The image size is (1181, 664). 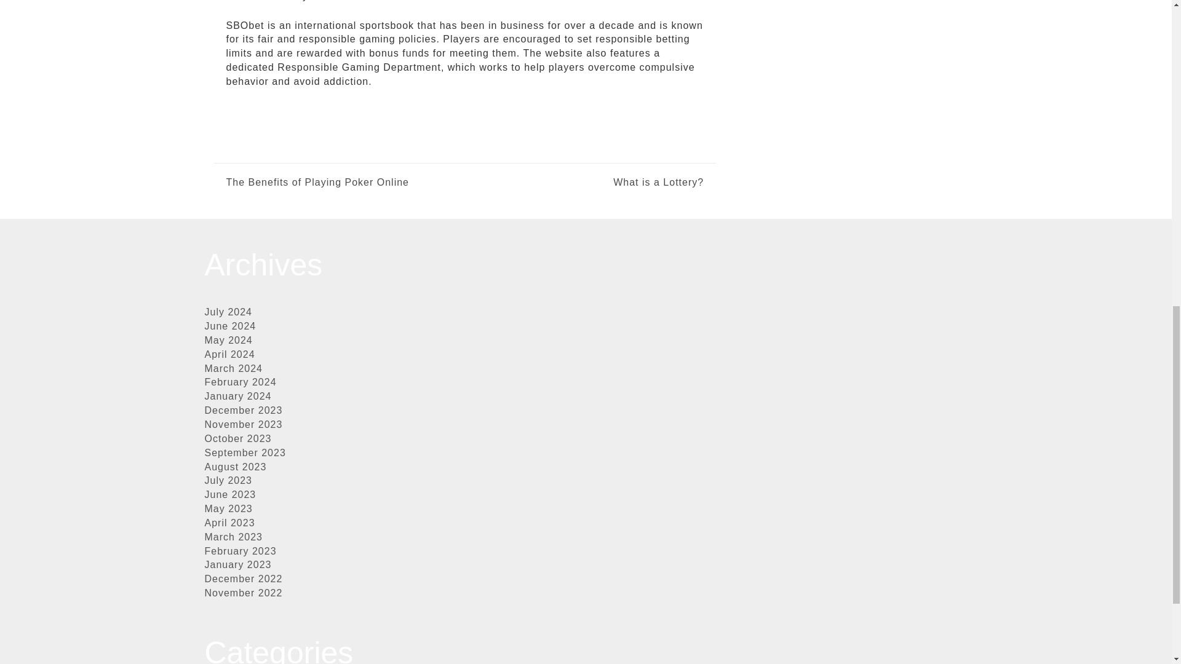 What do you see at coordinates (230, 326) in the screenshot?
I see `June 2024` at bounding box center [230, 326].